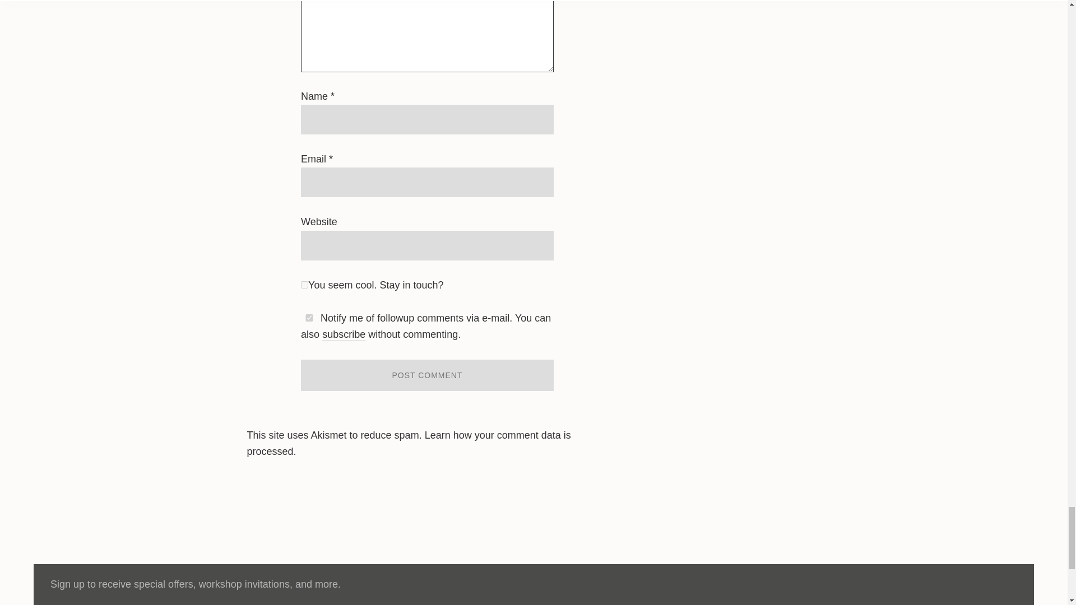  I want to click on Join Now, so click(934, 584).